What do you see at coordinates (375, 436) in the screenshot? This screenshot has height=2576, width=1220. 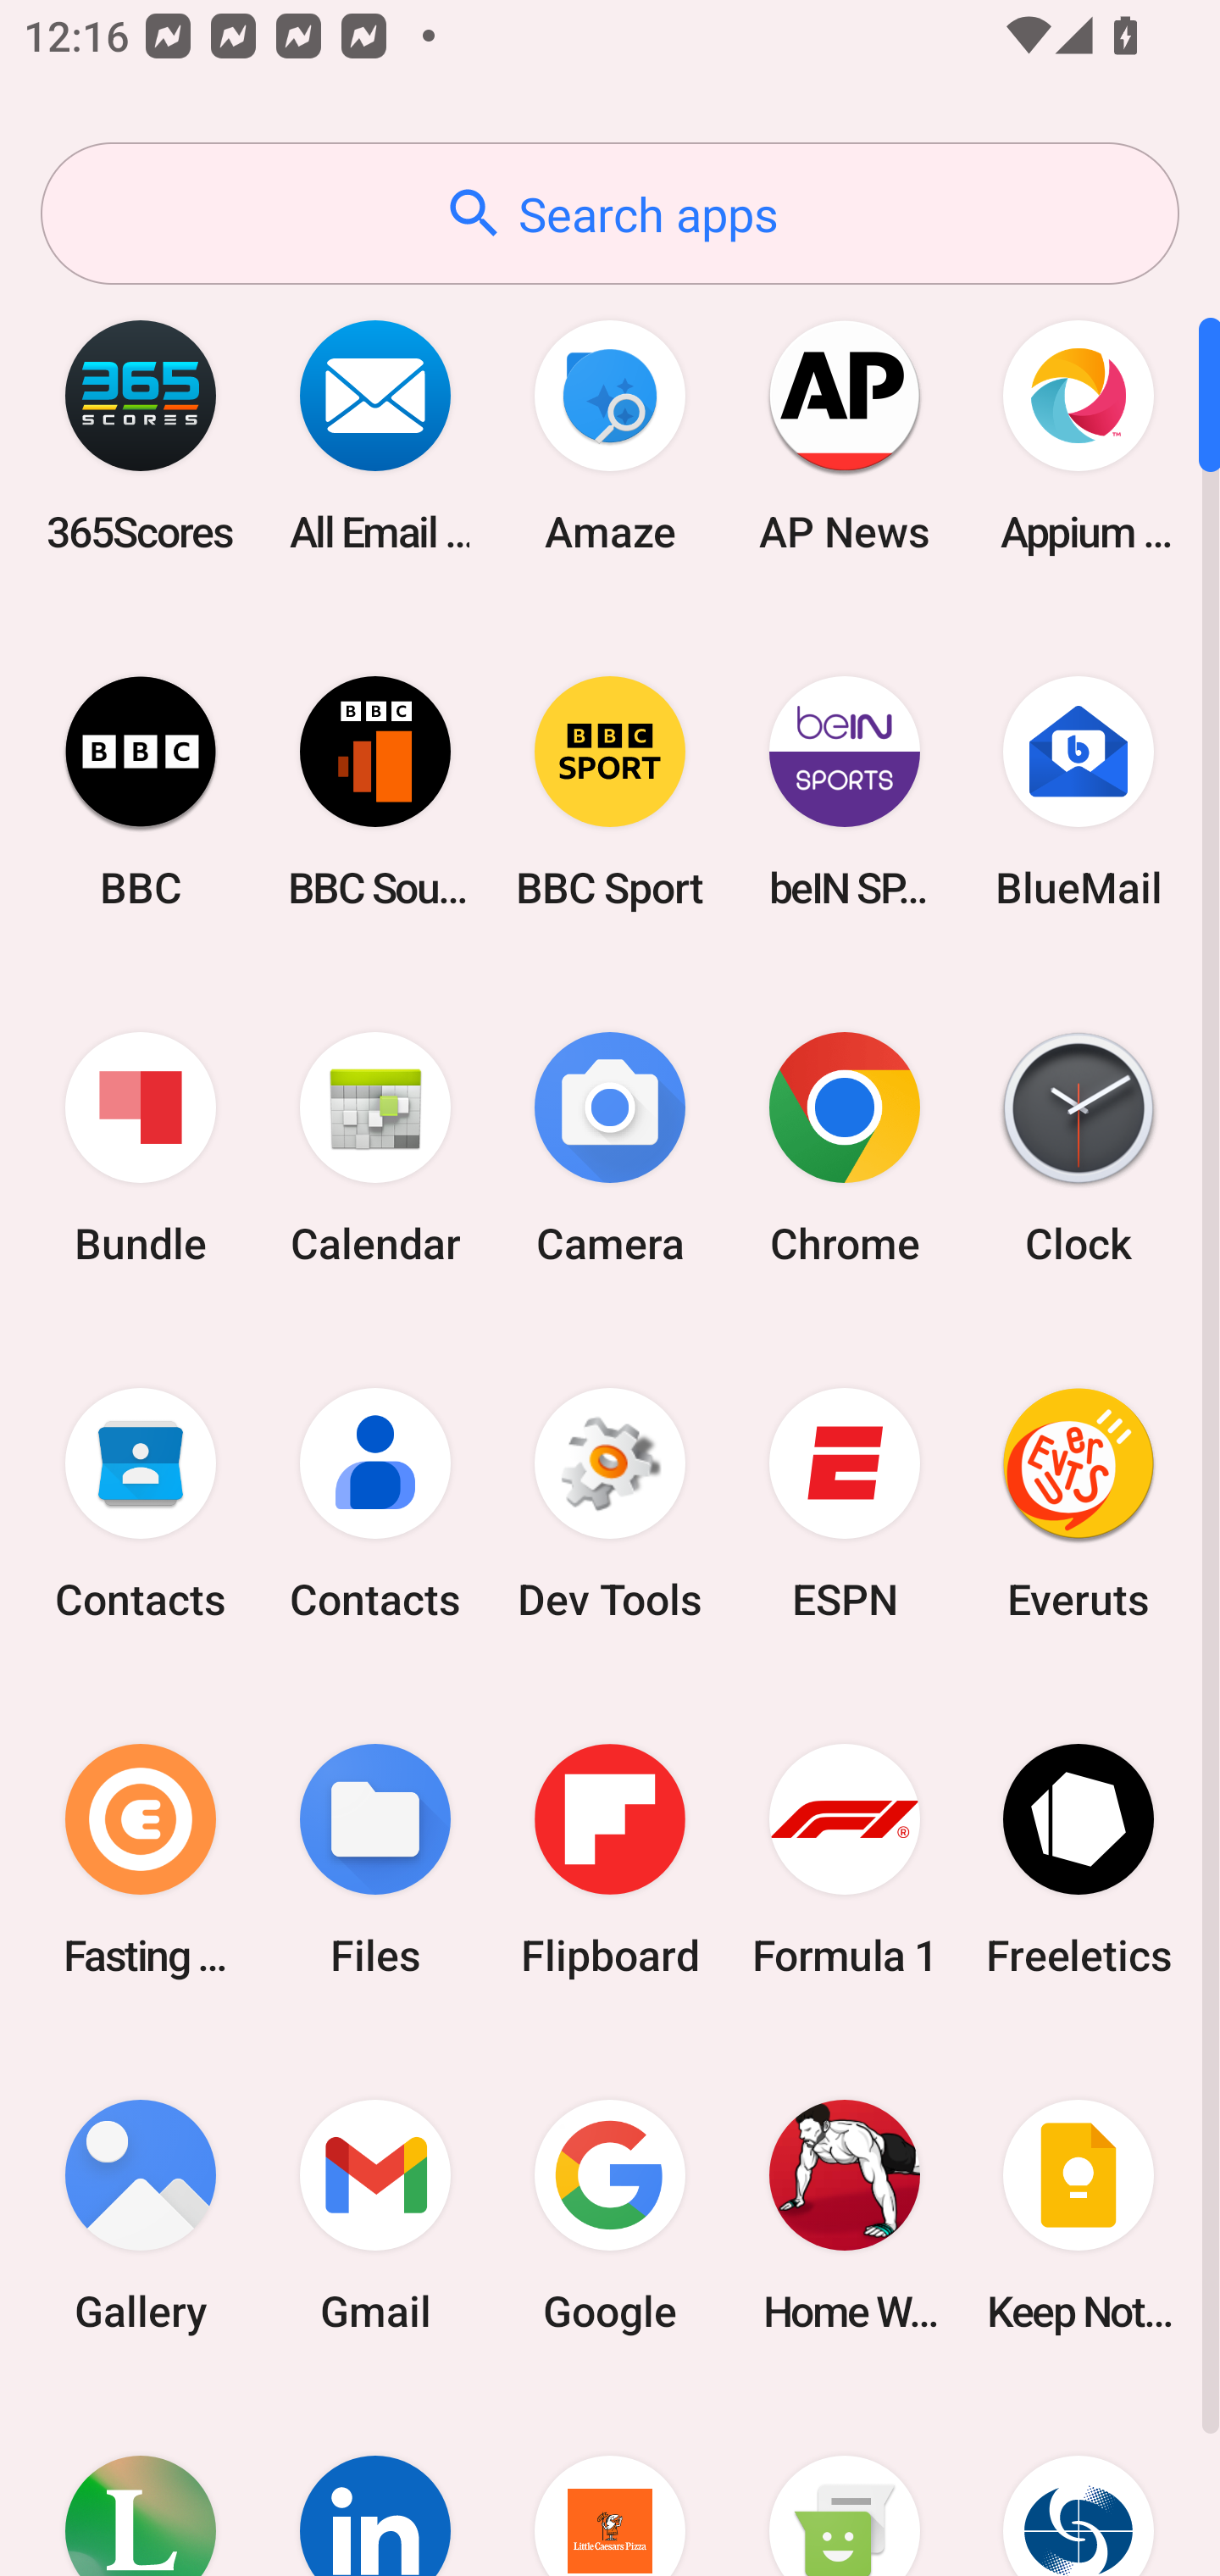 I see `All Email Connect` at bounding box center [375, 436].